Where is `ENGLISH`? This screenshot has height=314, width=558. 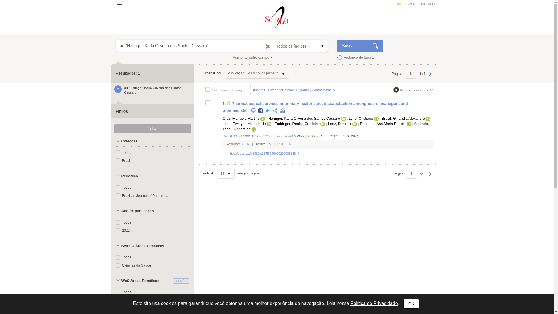
ENGLISH is located at coordinates (429, 4).